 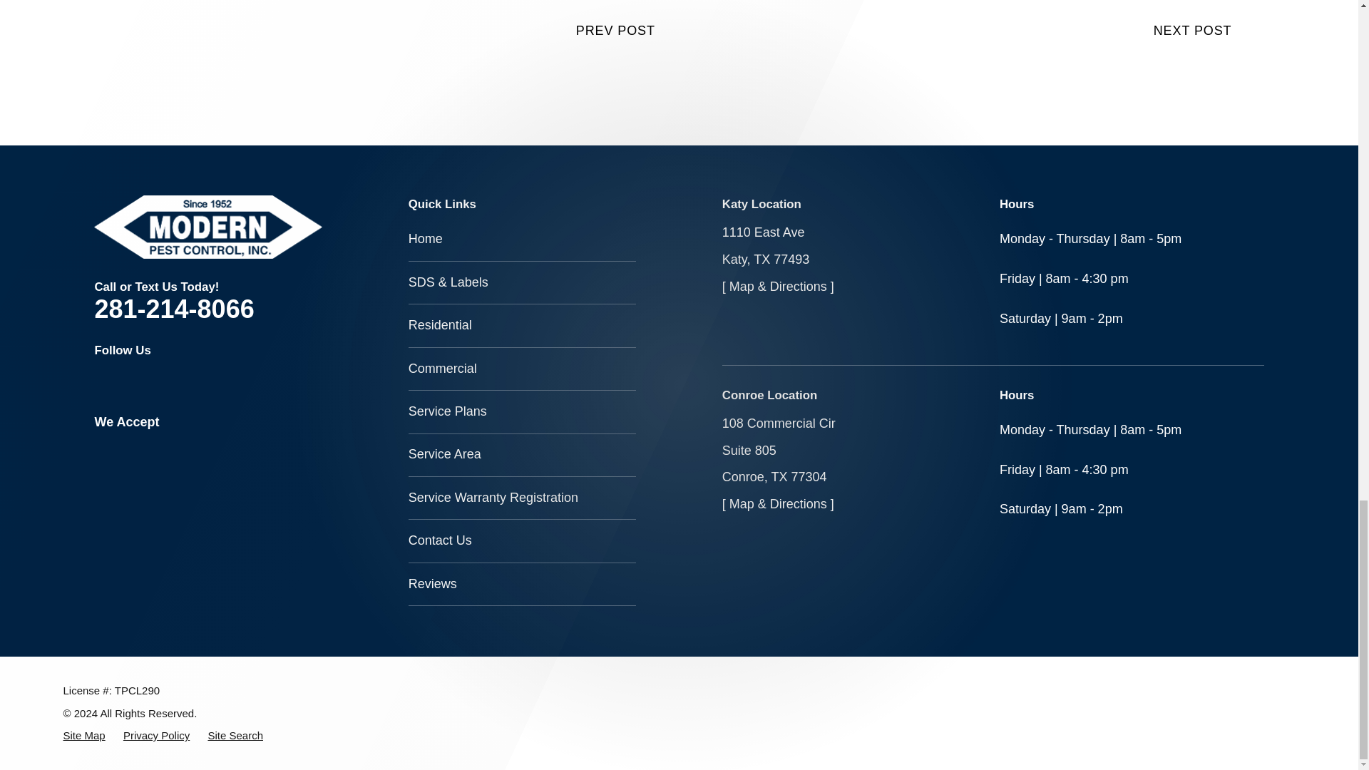 I want to click on Visa, so click(x=103, y=445).